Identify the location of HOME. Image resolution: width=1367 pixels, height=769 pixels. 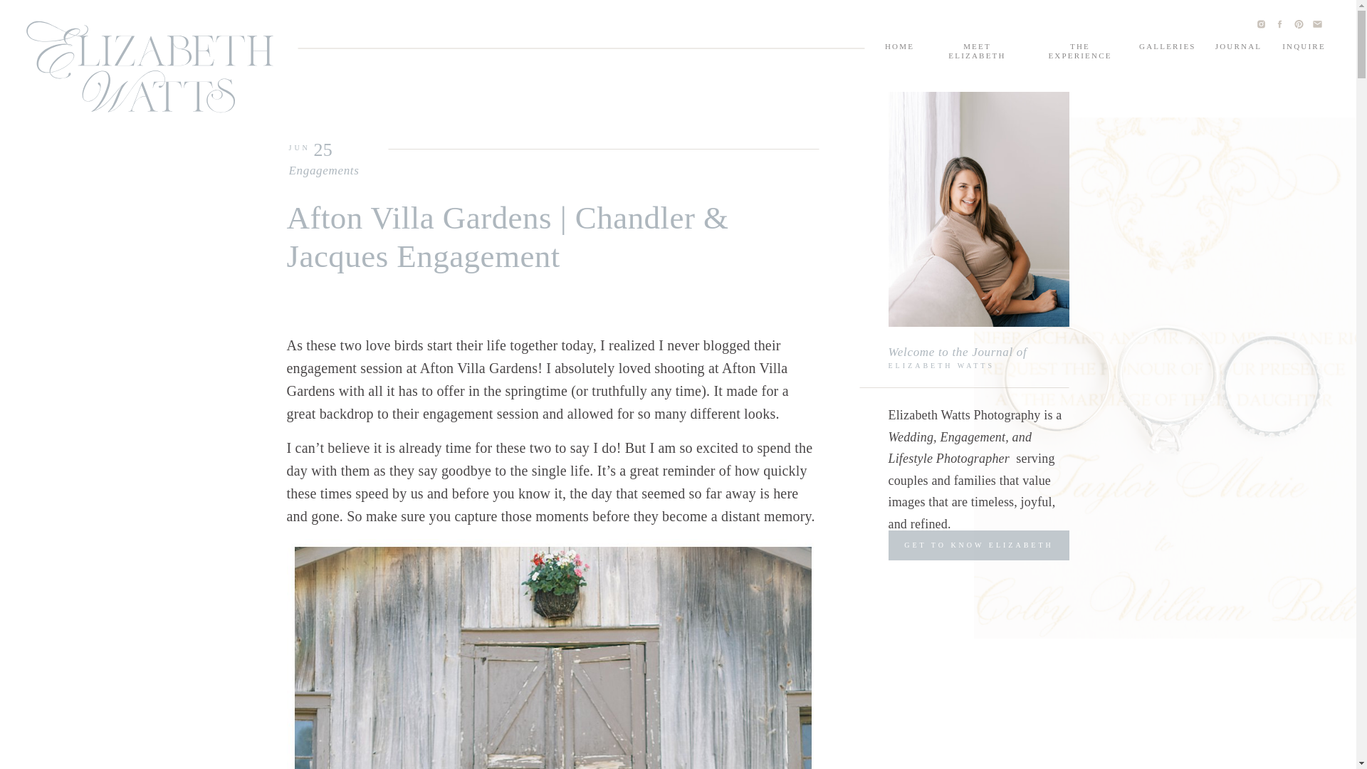
(899, 48).